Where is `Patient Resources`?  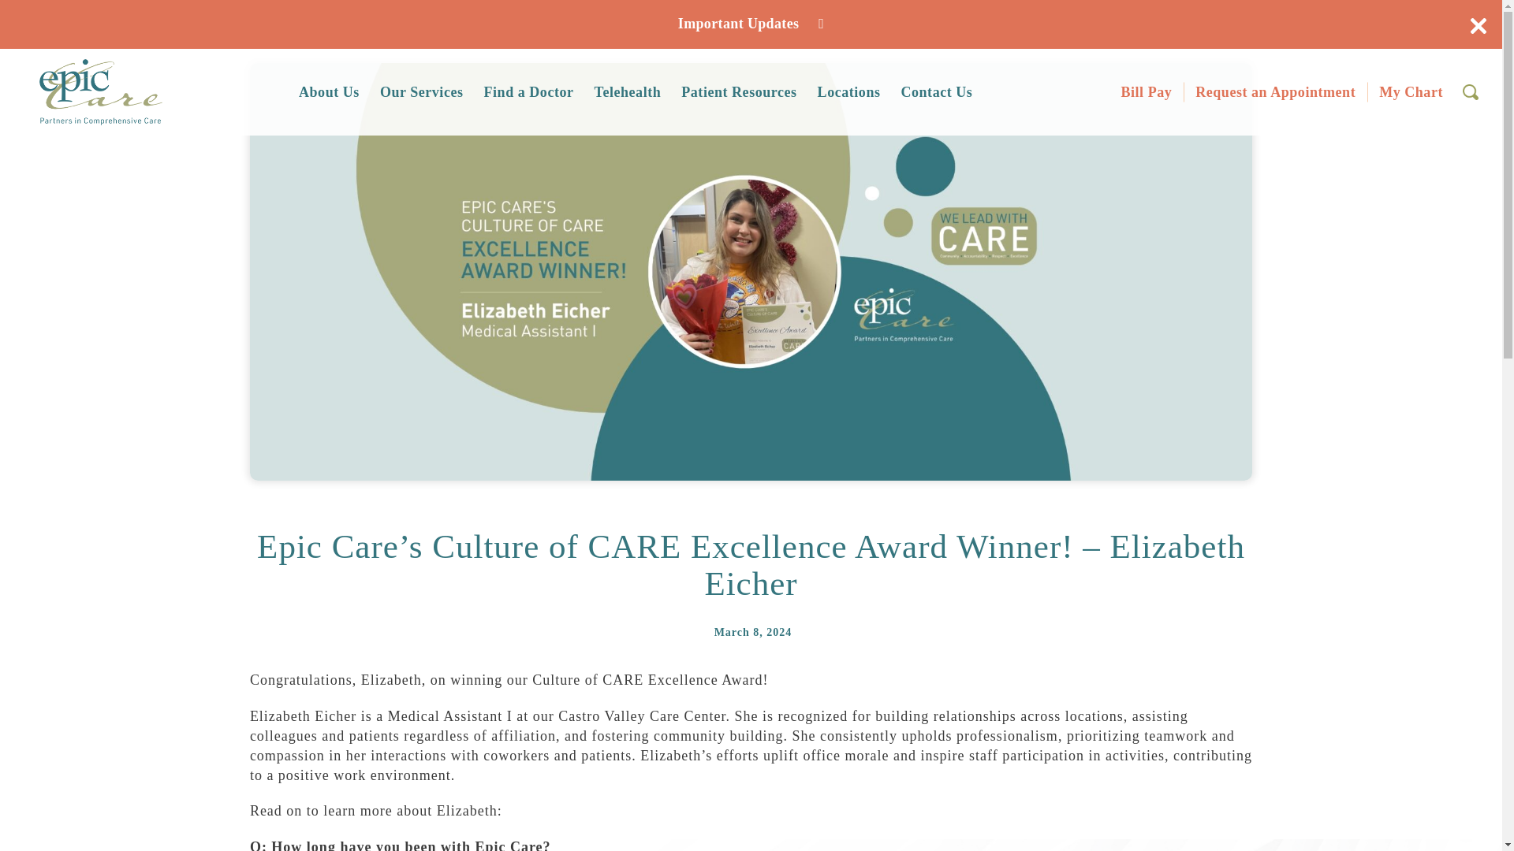 Patient Resources is located at coordinates (738, 91).